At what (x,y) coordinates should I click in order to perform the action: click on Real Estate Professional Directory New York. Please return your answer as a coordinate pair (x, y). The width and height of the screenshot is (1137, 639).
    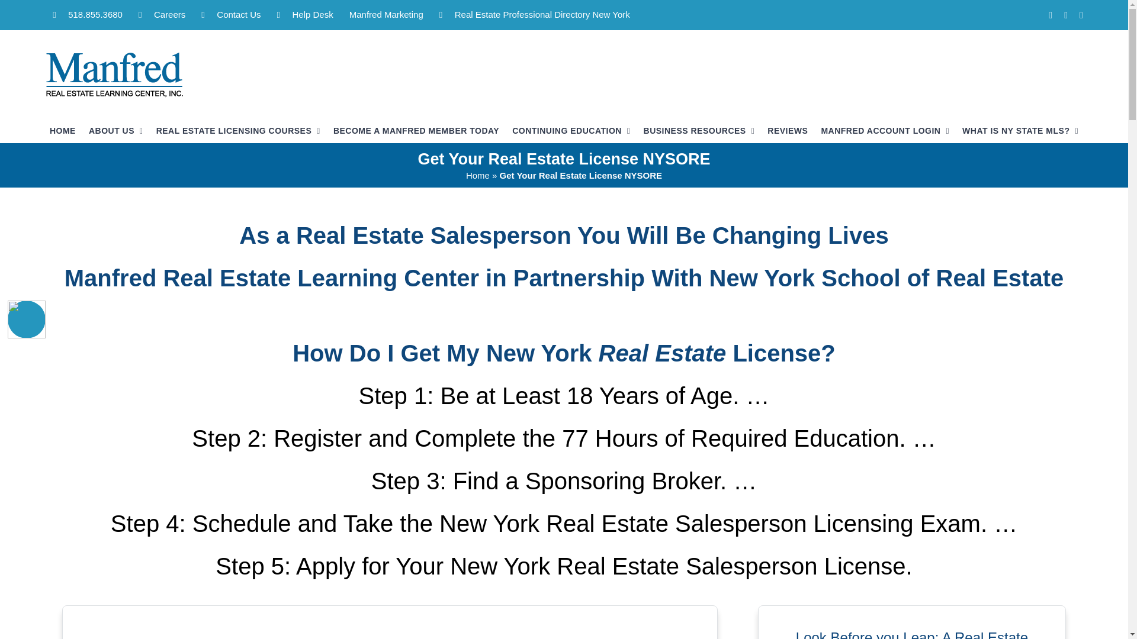
    Looking at the image, I should click on (535, 14).